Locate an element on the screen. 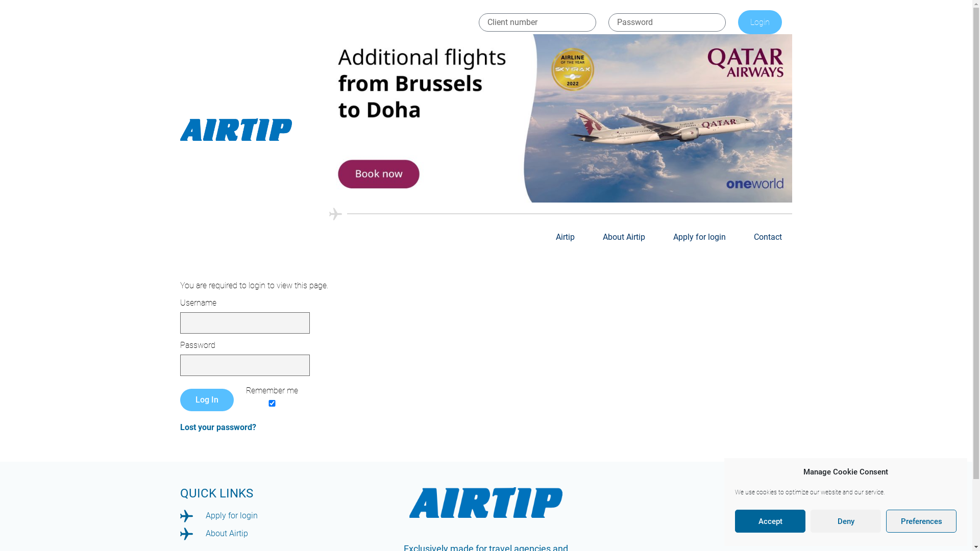 The width and height of the screenshot is (980, 551). Apply for login is located at coordinates (282, 516).